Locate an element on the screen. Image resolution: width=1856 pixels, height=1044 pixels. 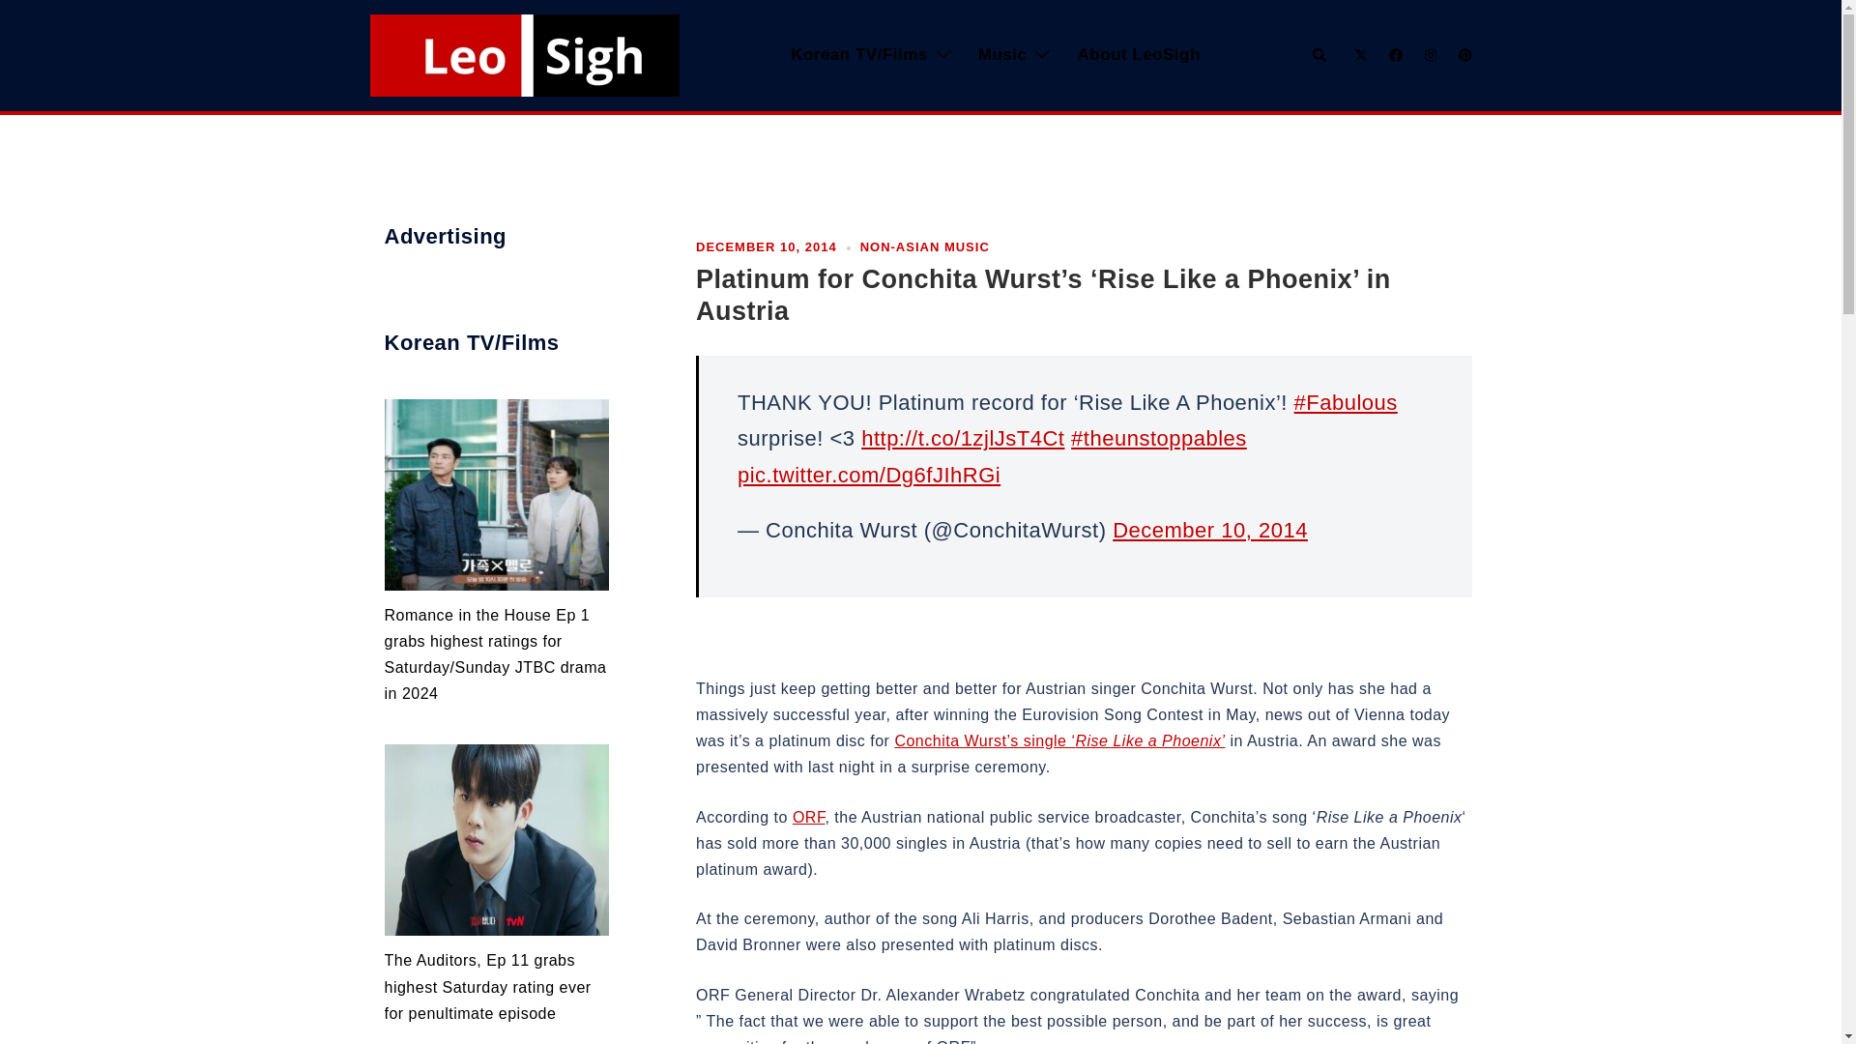
NON-ASIAN MUSIC is located at coordinates (924, 247).